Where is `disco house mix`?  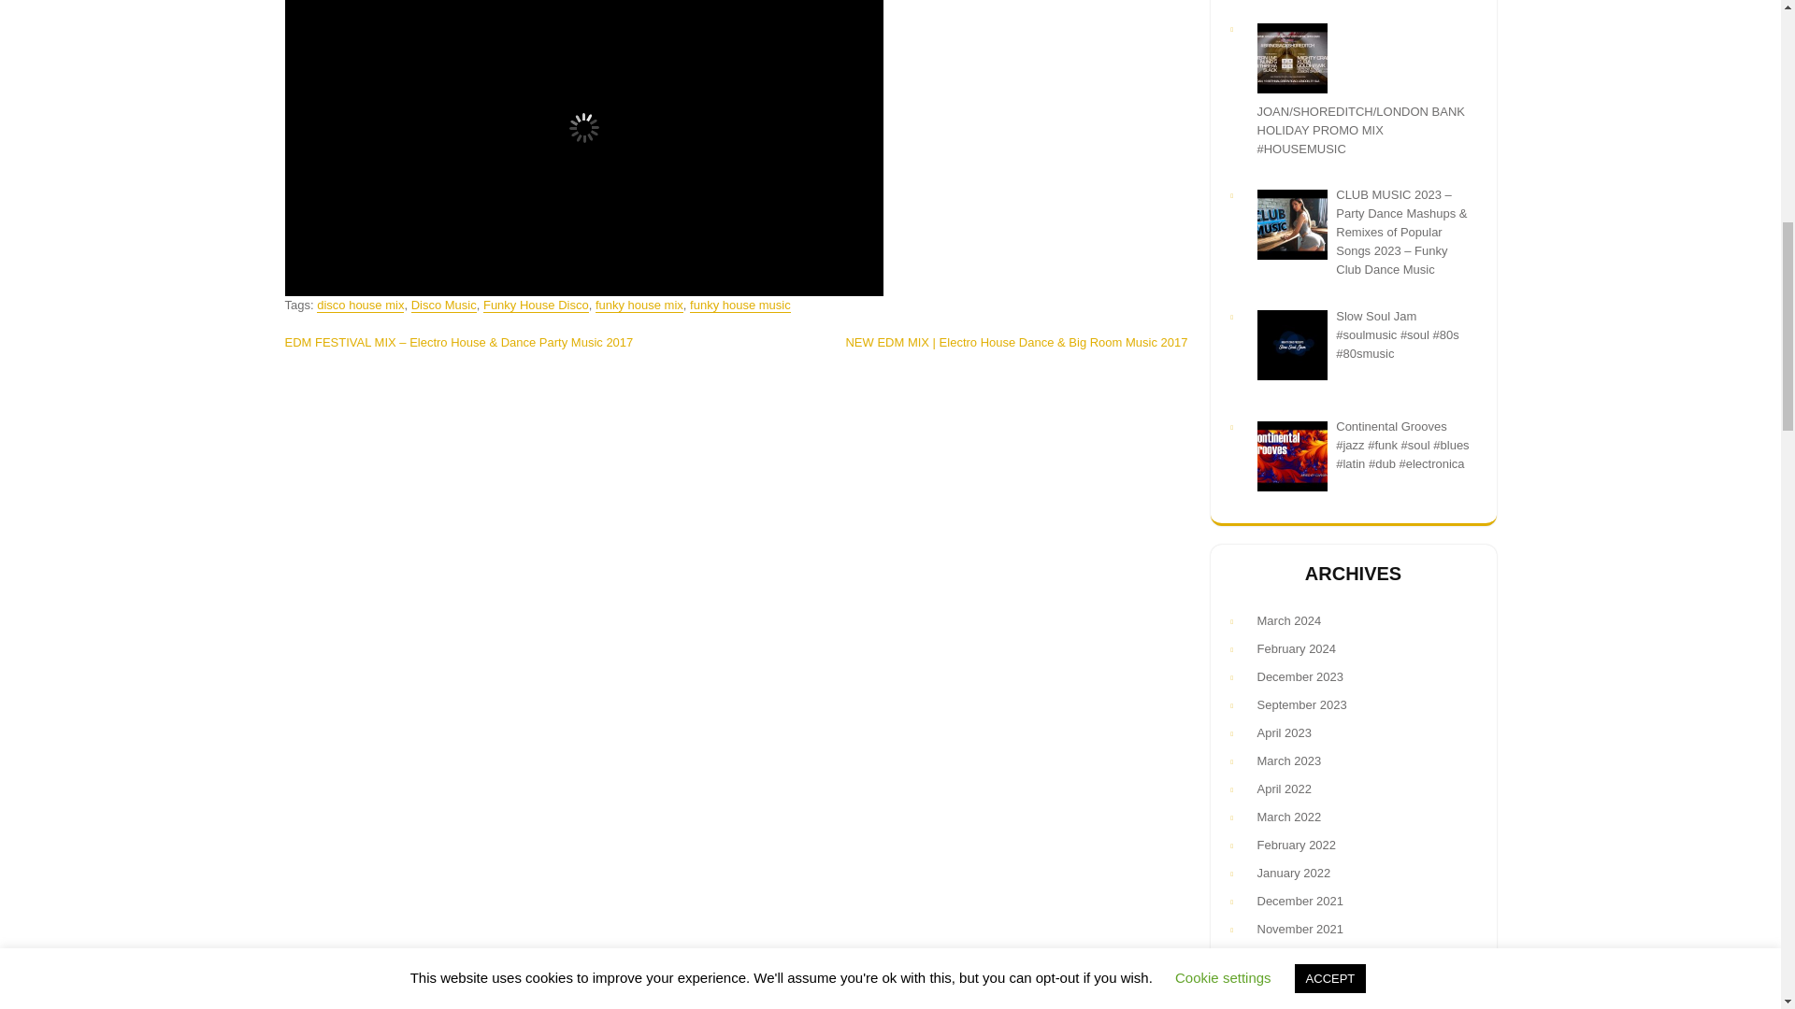 disco house mix is located at coordinates (361, 305).